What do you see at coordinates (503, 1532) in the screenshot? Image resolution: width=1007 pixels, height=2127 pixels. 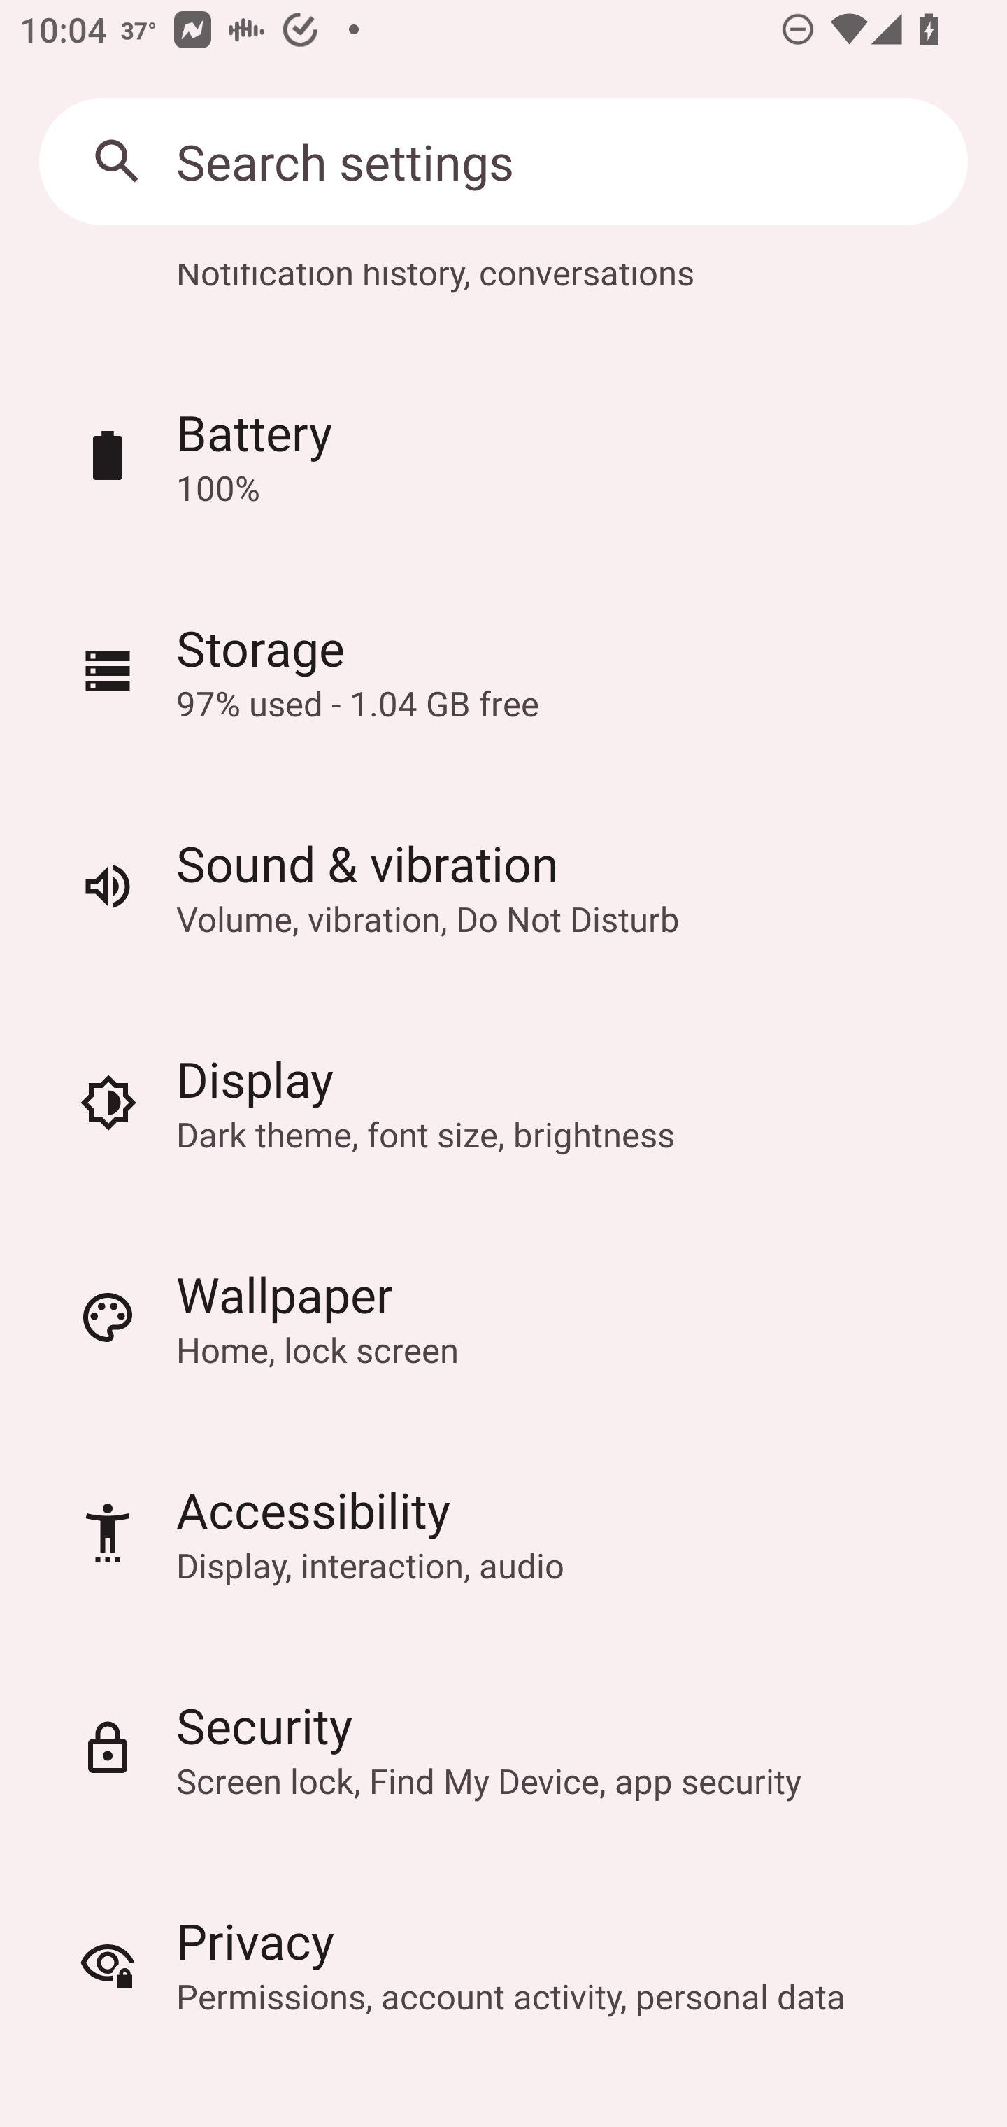 I see `Accessibility Display, interaction, audio` at bounding box center [503, 1532].